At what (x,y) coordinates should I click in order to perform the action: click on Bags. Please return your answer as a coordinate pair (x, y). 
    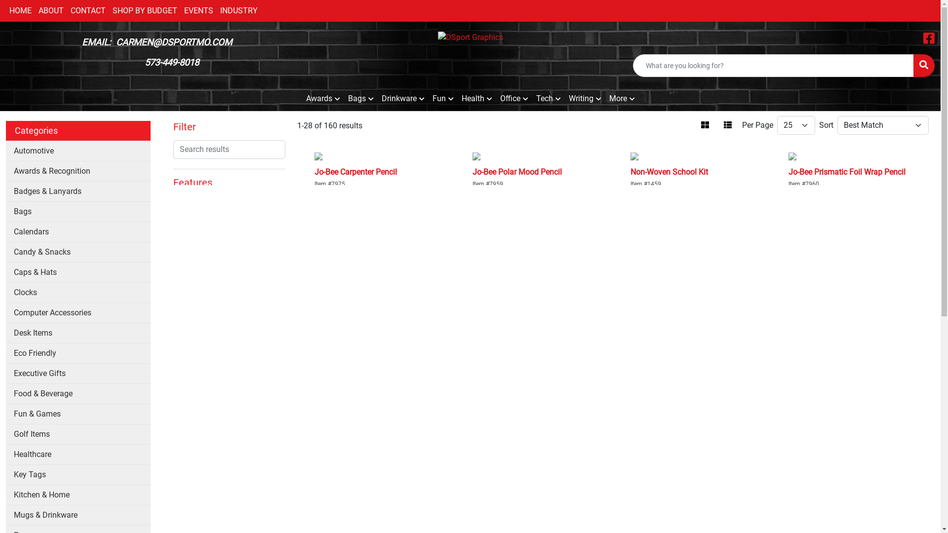
    Looking at the image, I should click on (78, 211).